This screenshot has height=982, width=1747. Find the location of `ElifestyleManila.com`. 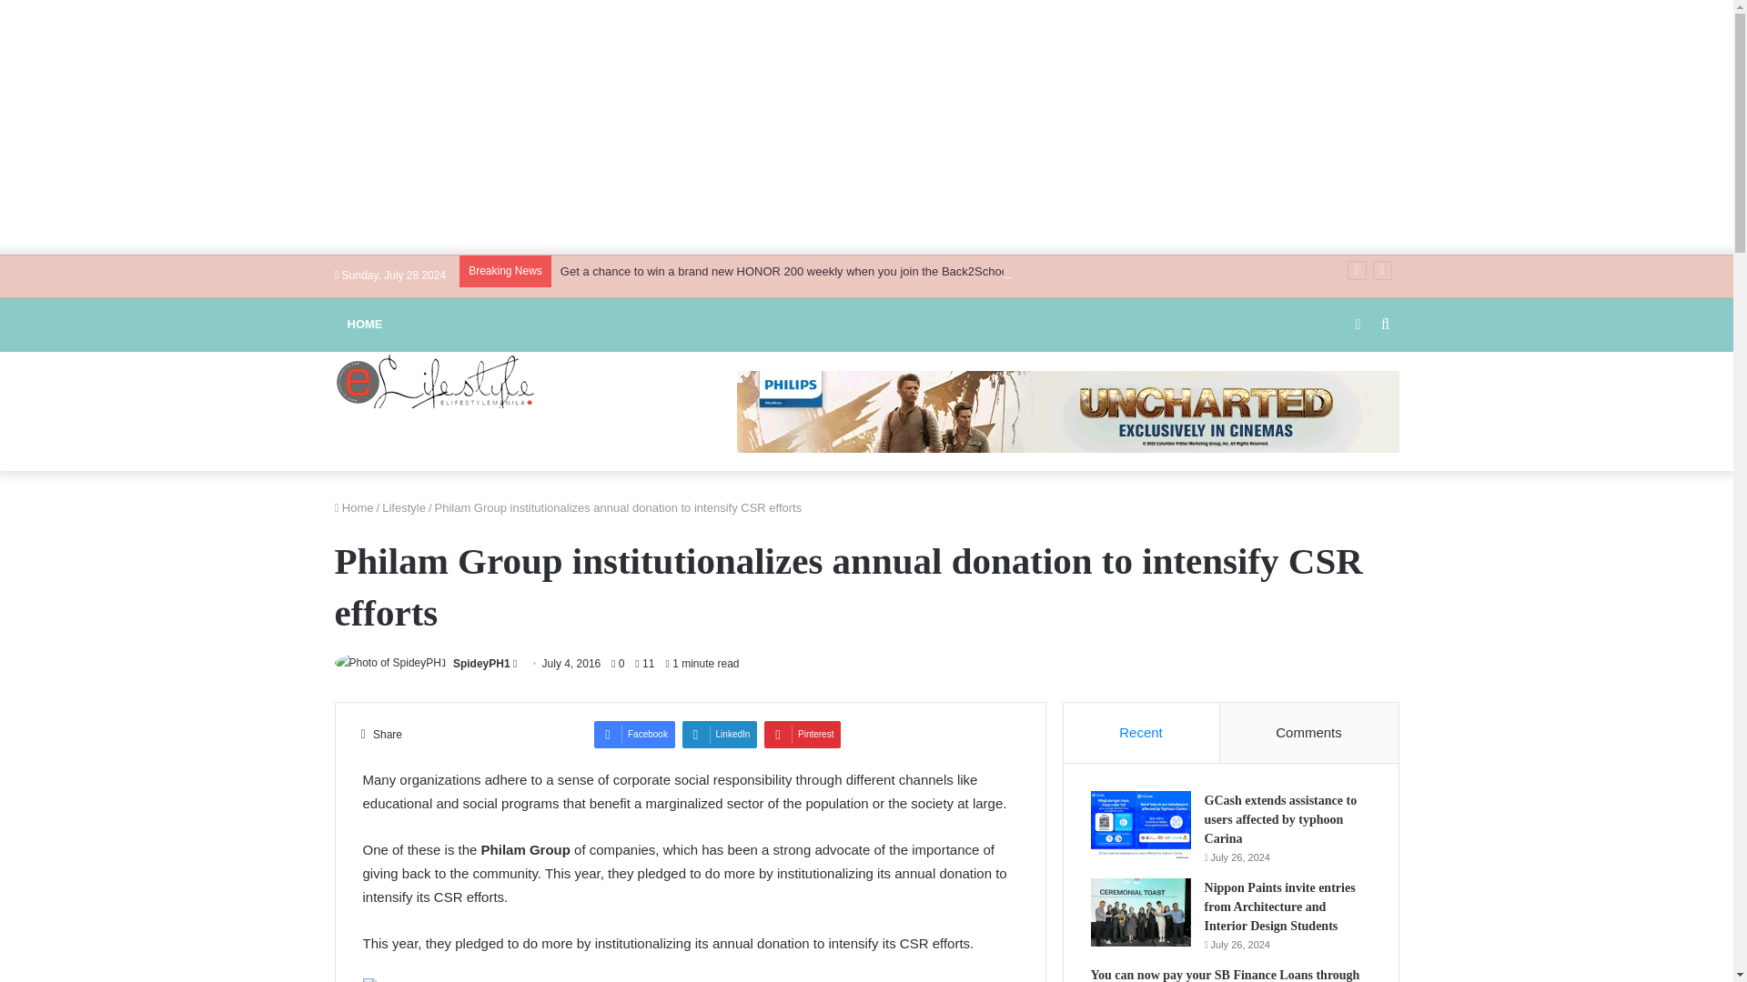

ElifestyleManila.com is located at coordinates (435, 380).